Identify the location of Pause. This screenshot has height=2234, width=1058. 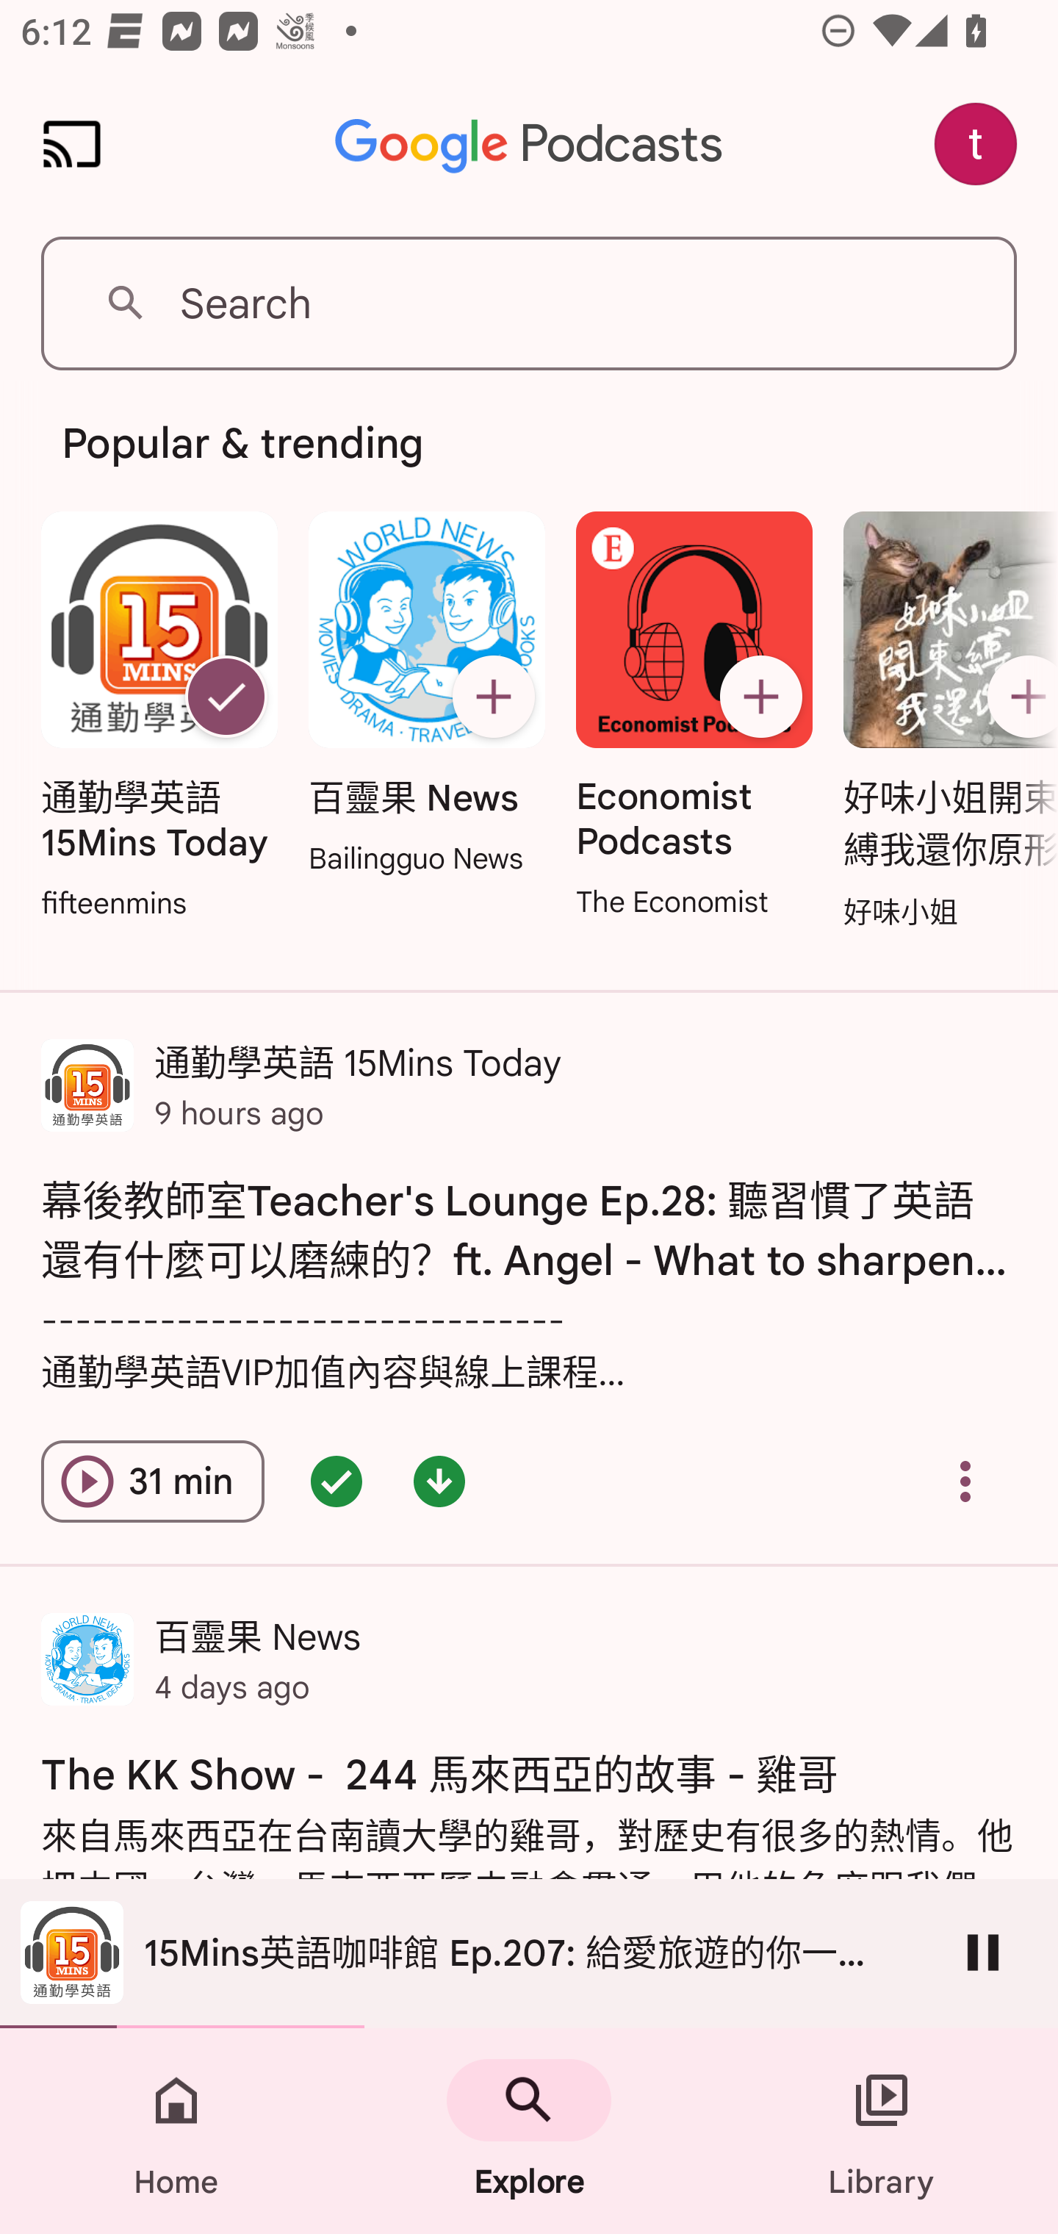
(983, 1952).